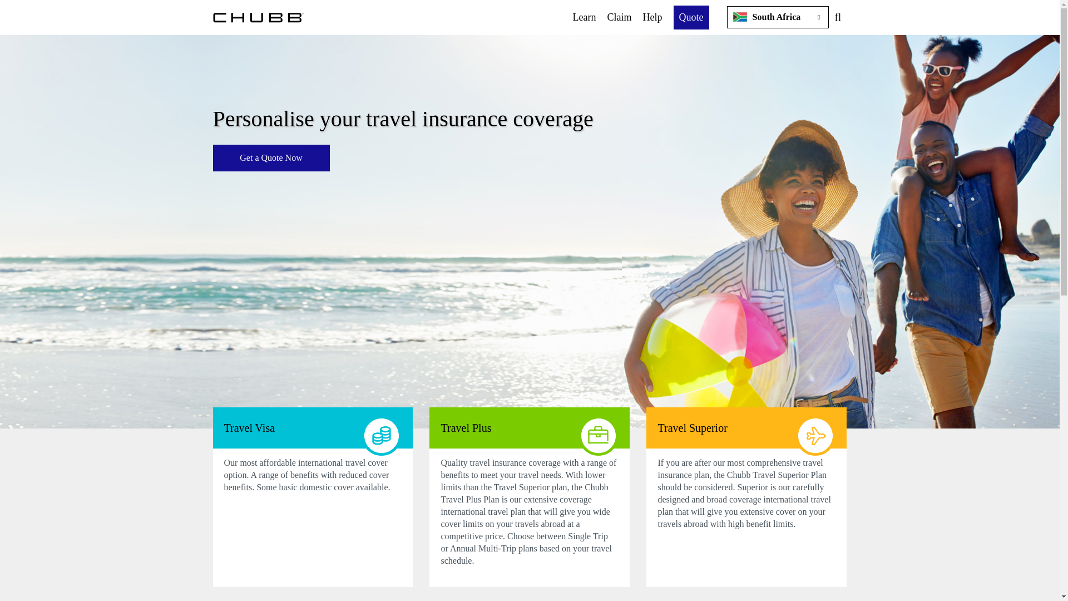  Describe the element at coordinates (652, 17) in the screenshot. I see `Help` at that location.